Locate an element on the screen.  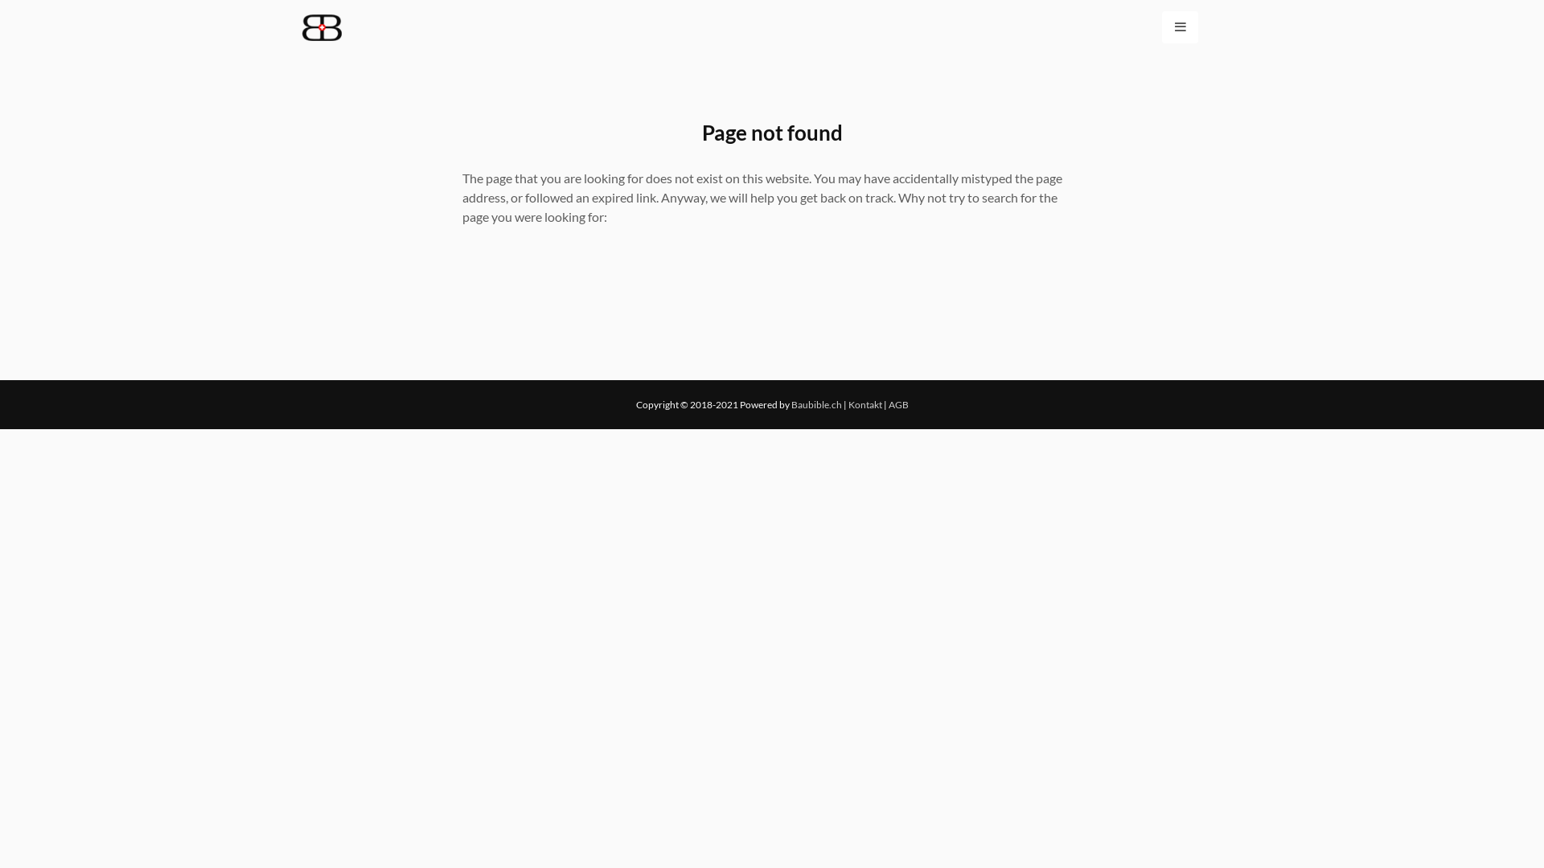
Baubible.ch is located at coordinates (816, 405).